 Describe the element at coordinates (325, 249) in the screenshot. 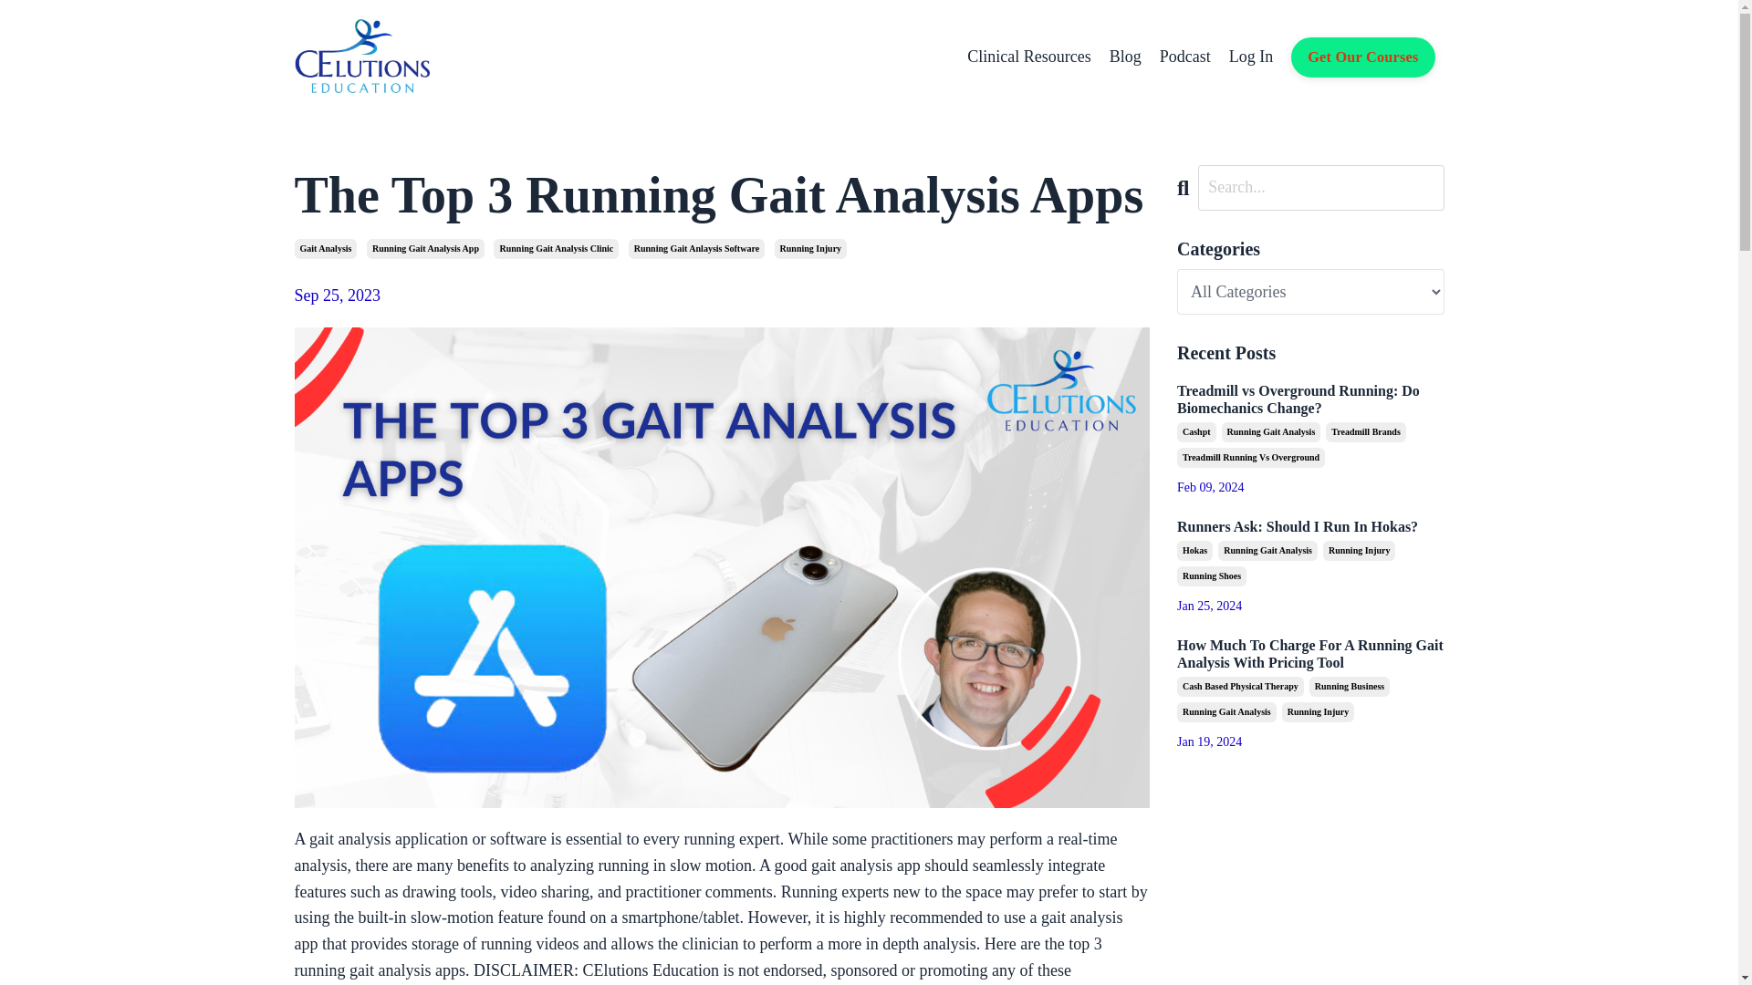

I see `Gait Analysis` at that location.